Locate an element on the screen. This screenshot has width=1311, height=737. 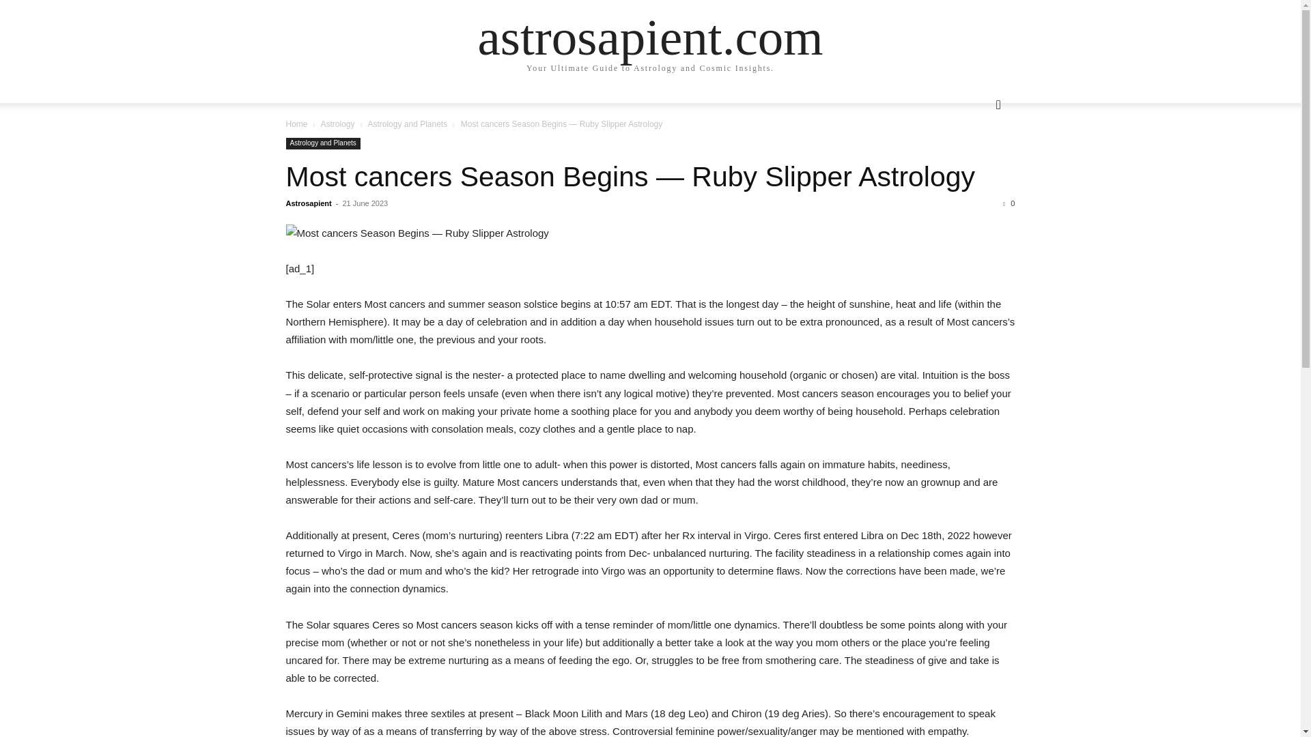
0 is located at coordinates (1009, 203).